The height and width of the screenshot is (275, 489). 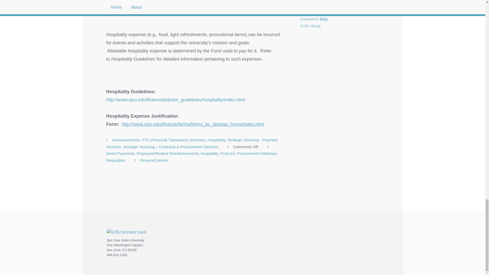 What do you see at coordinates (317, 12) in the screenshot?
I see `Really Simple Syndication` at bounding box center [317, 12].